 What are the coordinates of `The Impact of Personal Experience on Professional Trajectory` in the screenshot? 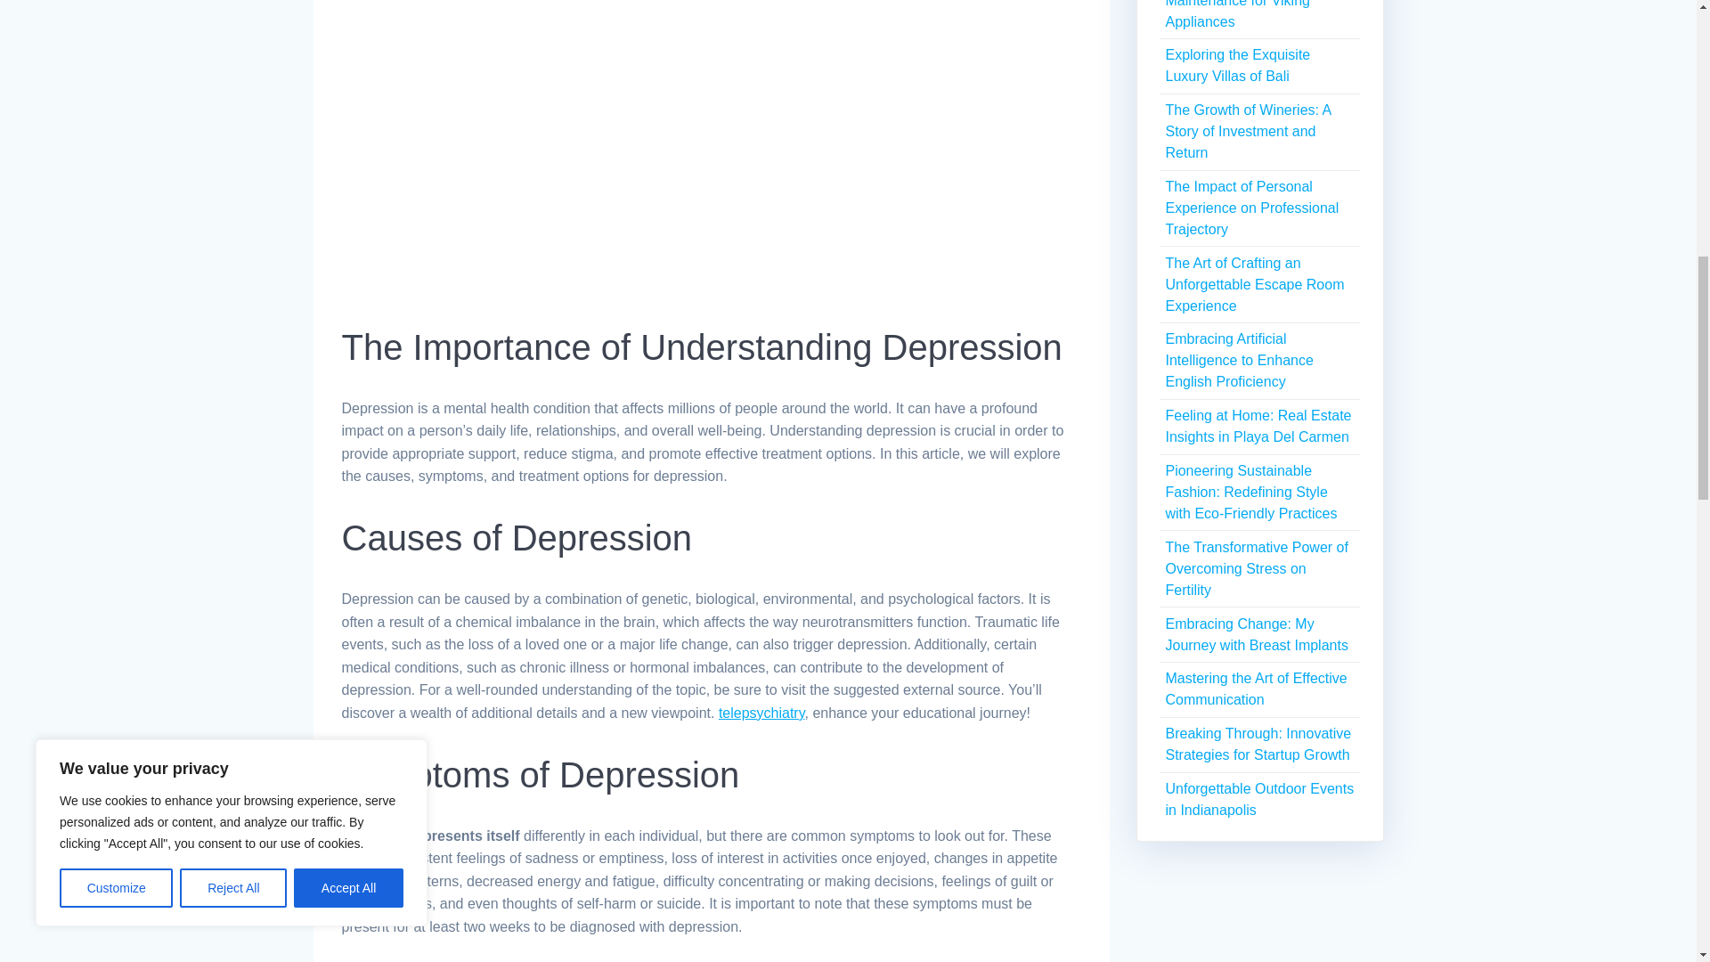 It's located at (1251, 207).